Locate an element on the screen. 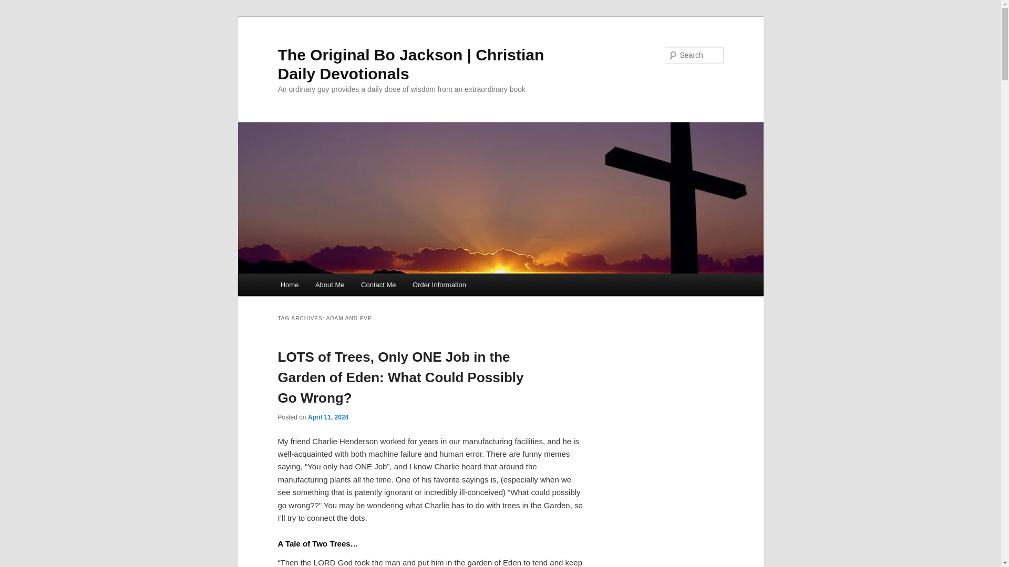 This screenshot has width=1009, height=567. Search is located at coordinates (17, 6).